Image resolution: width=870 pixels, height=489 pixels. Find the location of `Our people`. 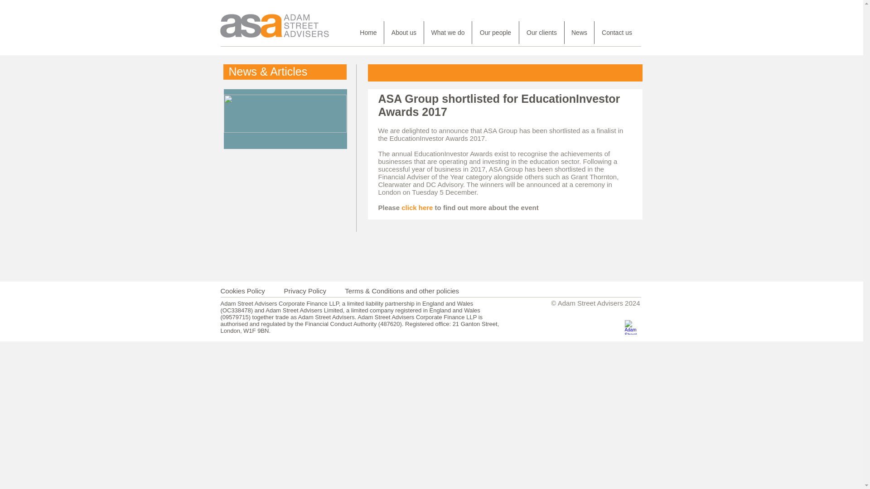

Our people is located at coordinates (495, 33).